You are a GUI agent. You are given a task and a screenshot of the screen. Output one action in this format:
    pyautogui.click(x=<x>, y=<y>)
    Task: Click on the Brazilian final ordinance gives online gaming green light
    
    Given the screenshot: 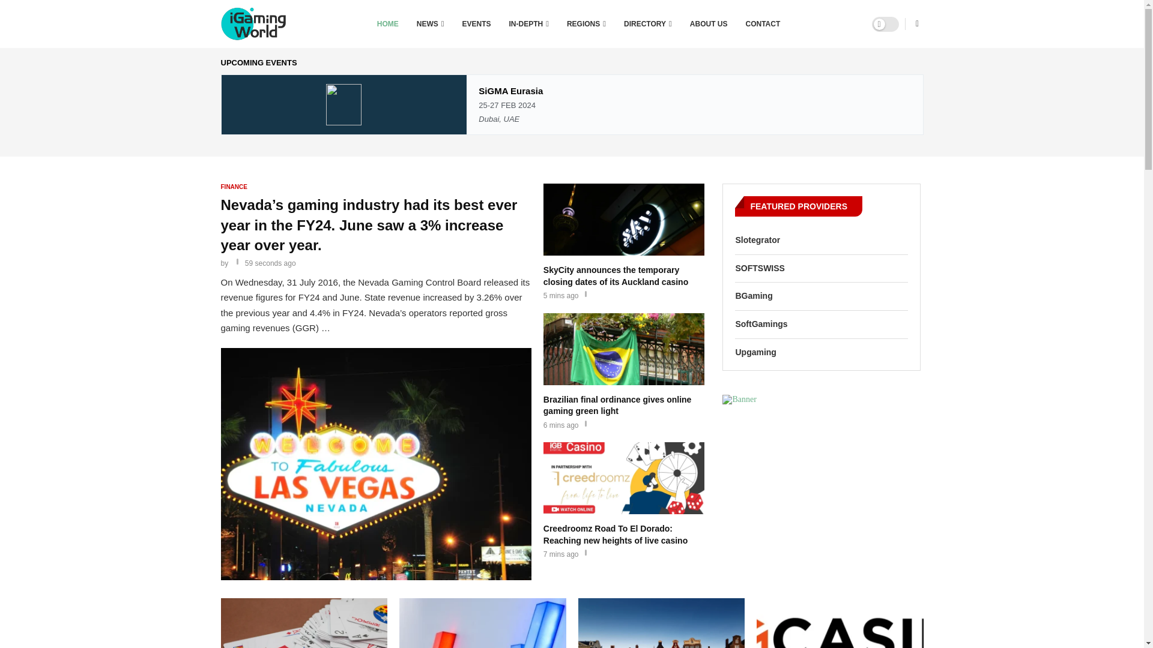 What is the action you would take?
    pyautogui.click(x=623, y=408)
    